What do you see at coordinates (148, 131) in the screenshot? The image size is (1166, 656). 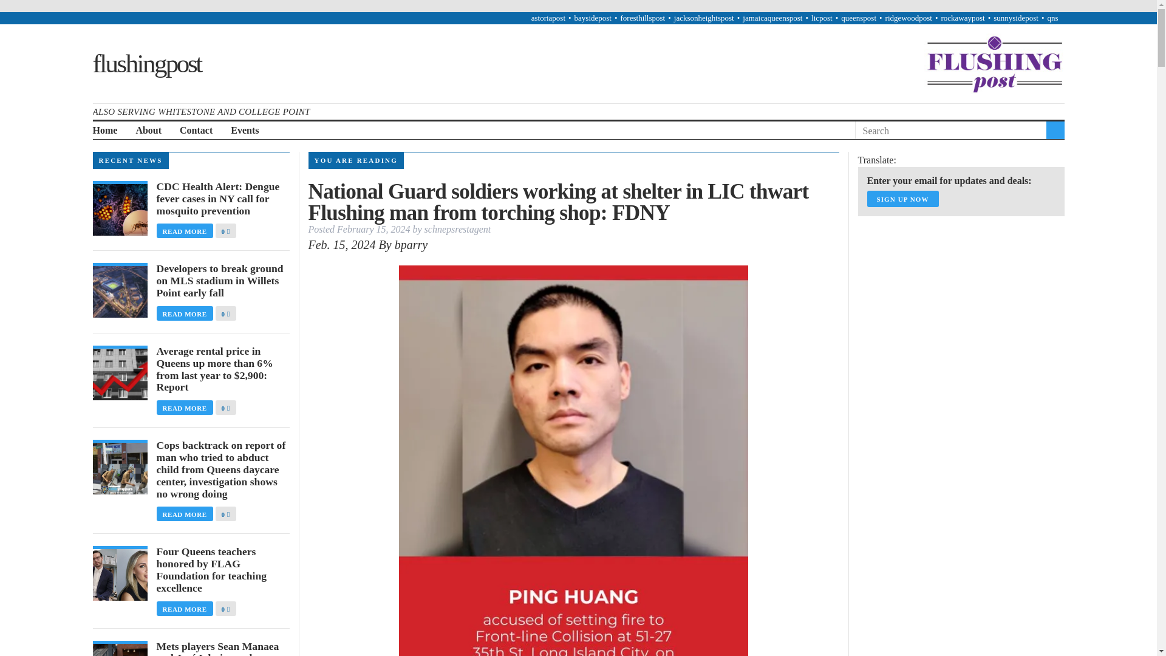 I see `About` at bounding box center [148, 131].